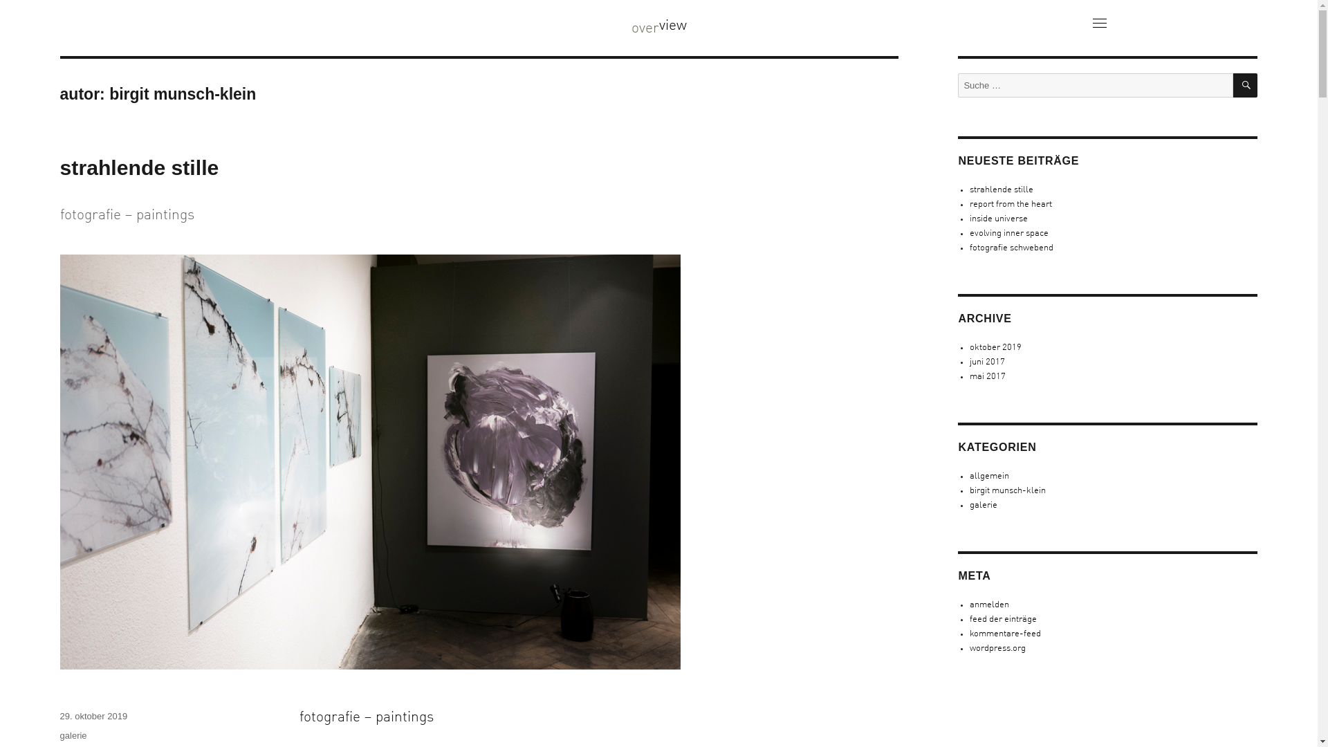  Describe the element at coordinates (984, 505) in the screenshot. I see `galerie` at that location.